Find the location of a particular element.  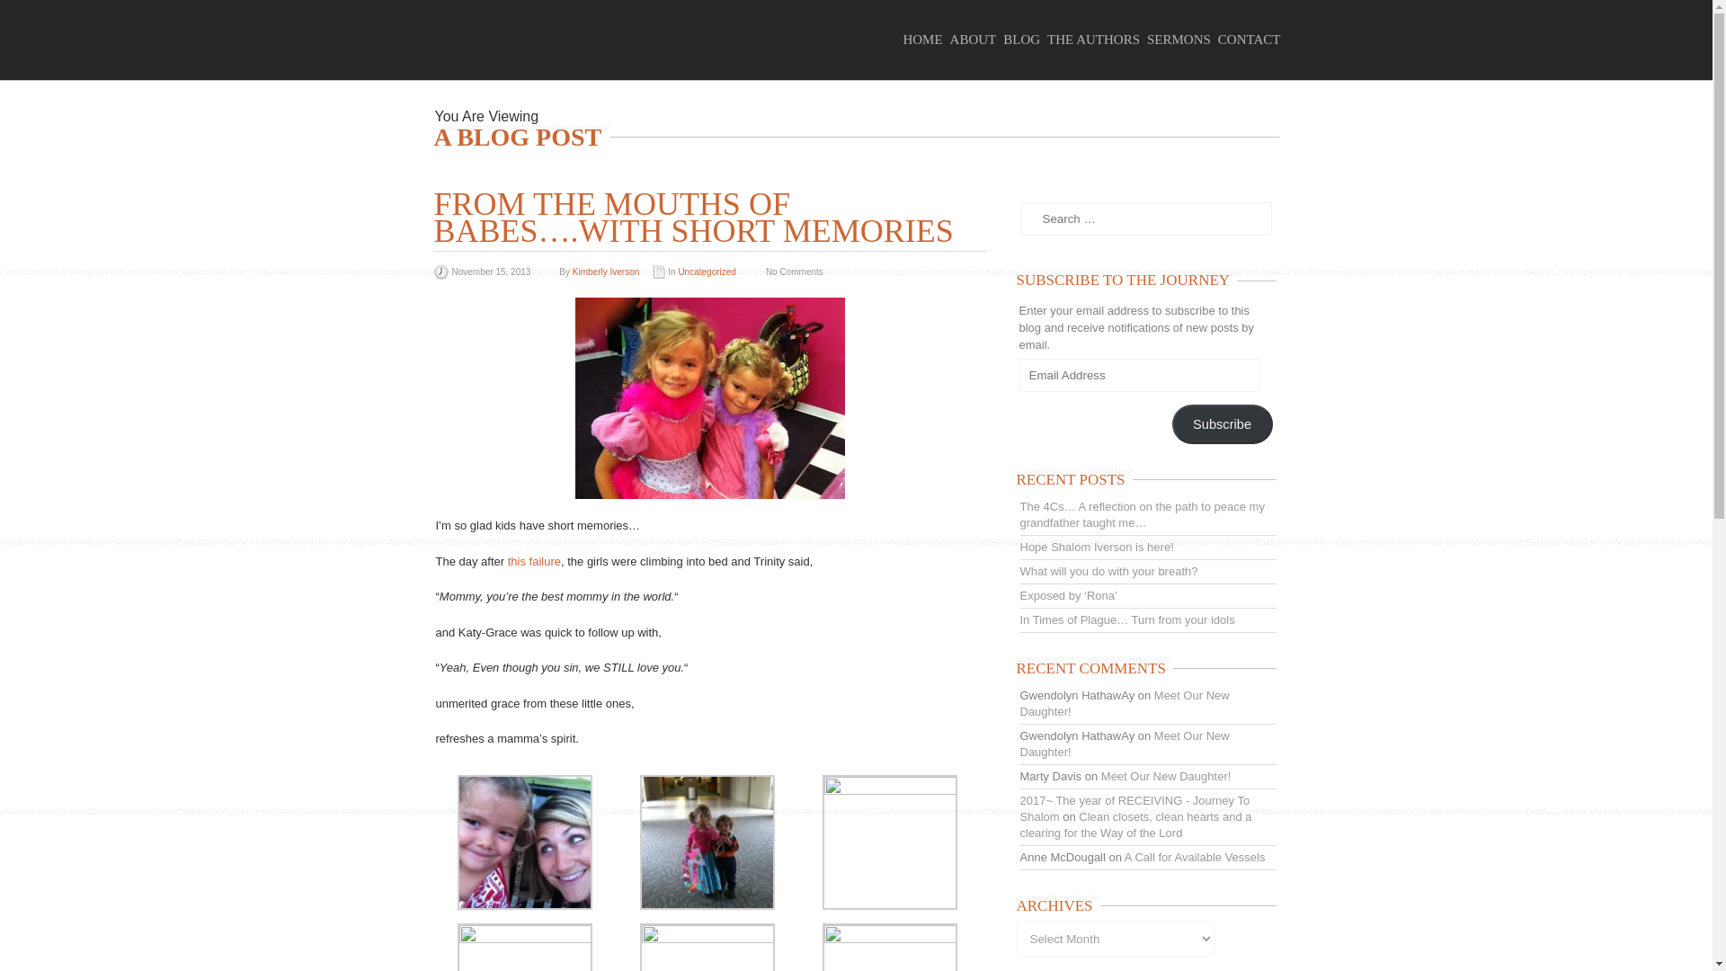

HOME is located at coordinates (926, 39).